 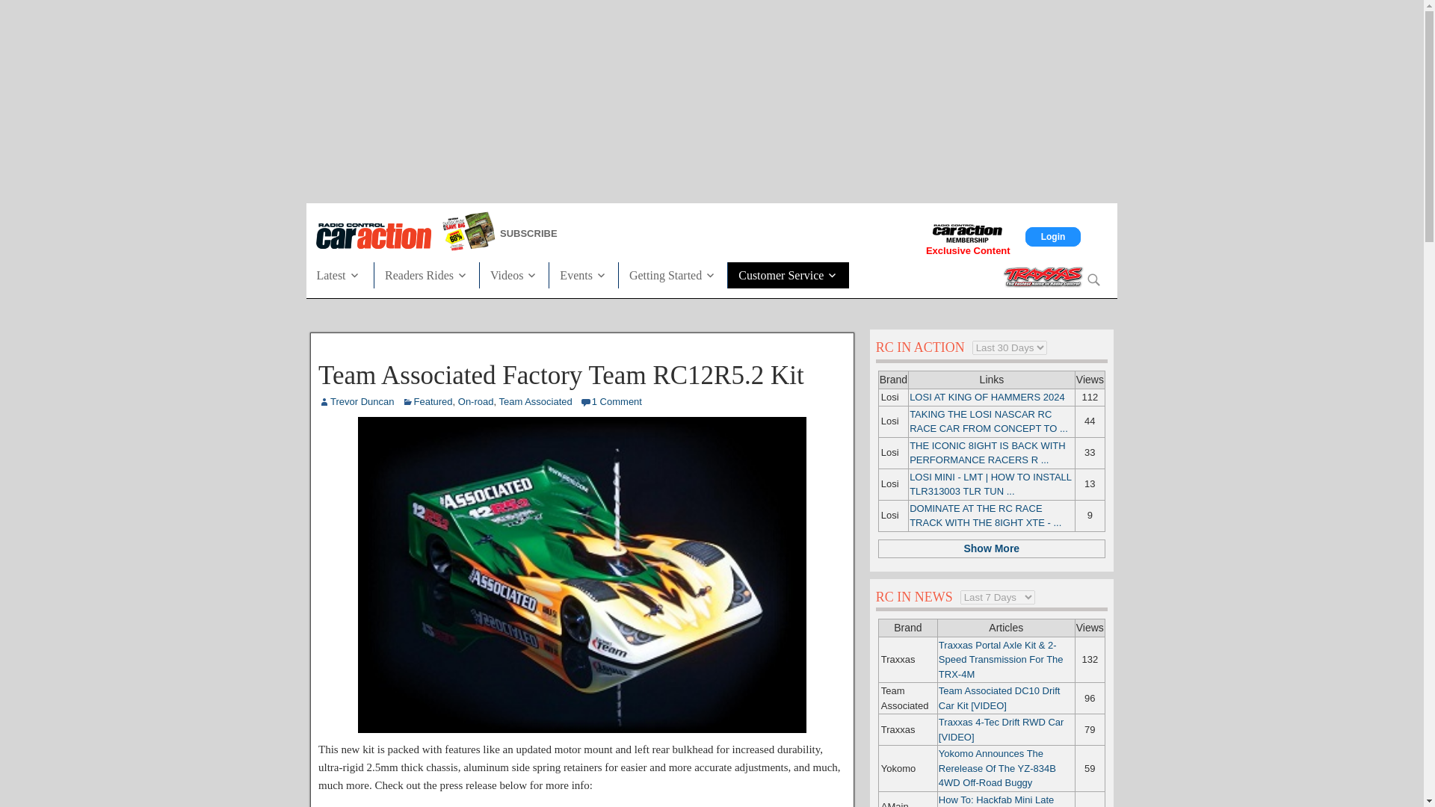 What do you see at coordinates (513, 273) in the screenshot?
I see `Videos` at bounding box center [513, 273].